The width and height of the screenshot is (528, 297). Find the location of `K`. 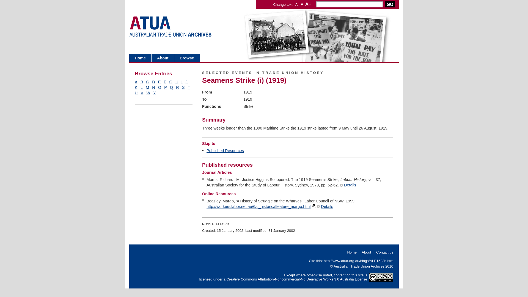

K is located at coordinates (136, 87).